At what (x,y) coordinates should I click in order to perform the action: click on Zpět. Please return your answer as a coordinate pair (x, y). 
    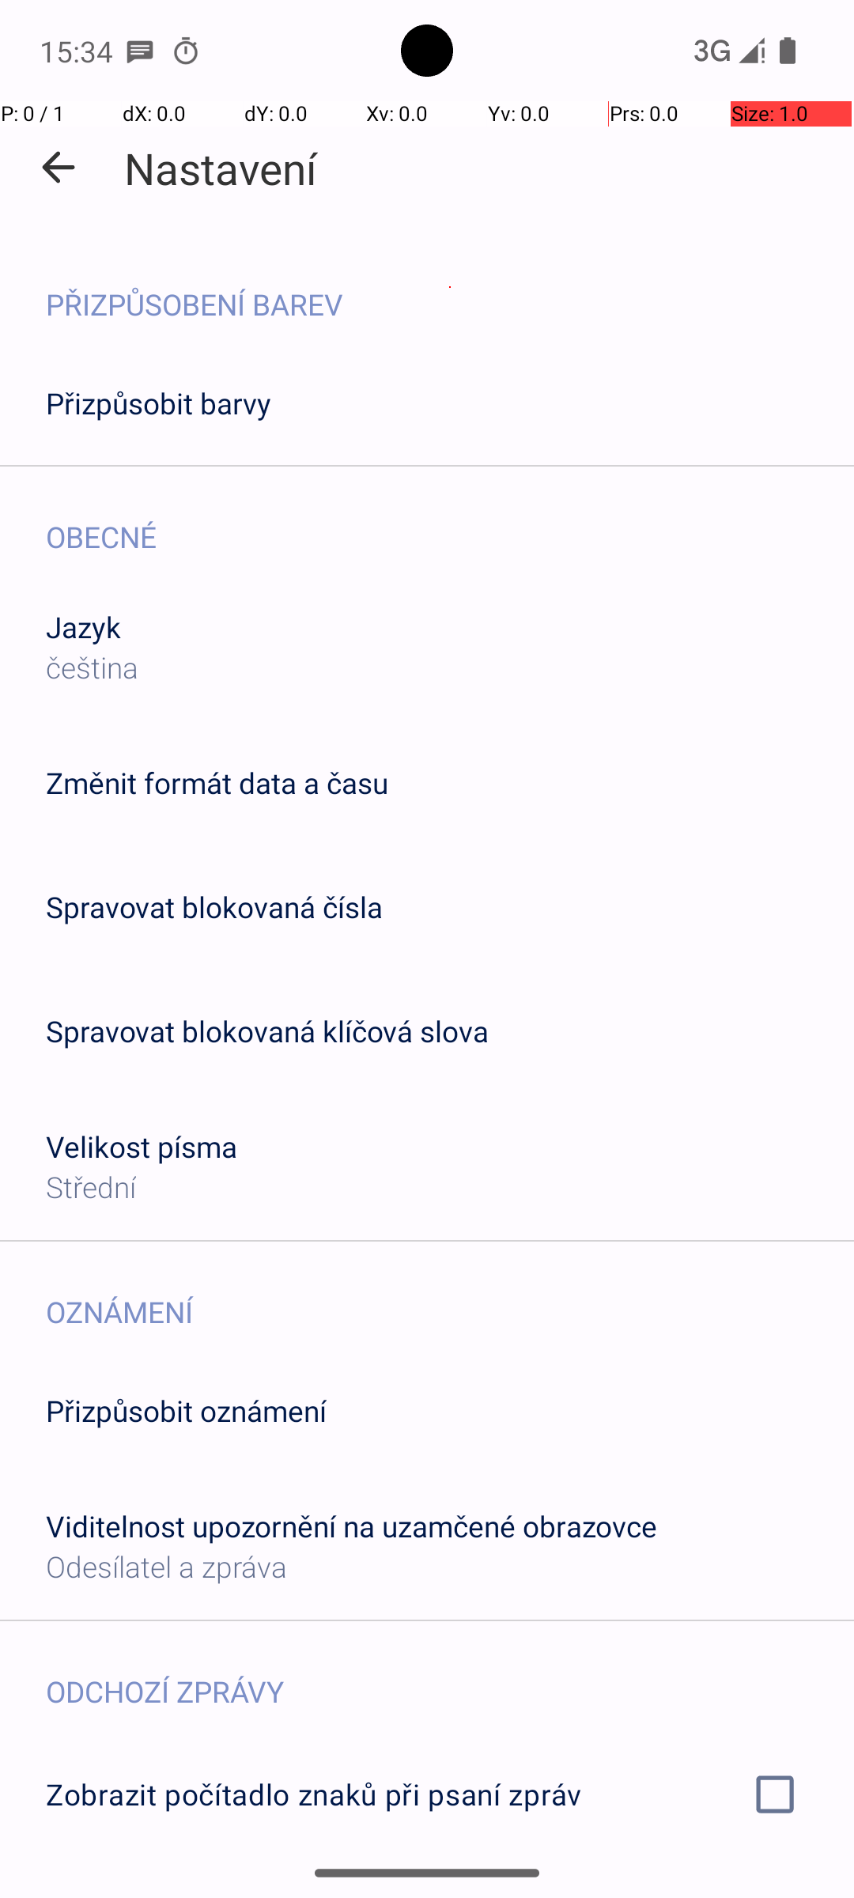
    Looking at the image, I should click on (59, 168).